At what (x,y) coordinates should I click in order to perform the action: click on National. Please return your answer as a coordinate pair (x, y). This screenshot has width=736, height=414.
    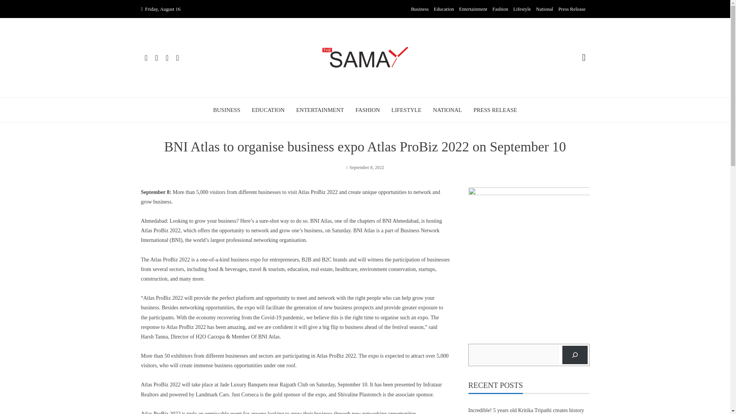
    Looking at the image, I should click on (544, 9).